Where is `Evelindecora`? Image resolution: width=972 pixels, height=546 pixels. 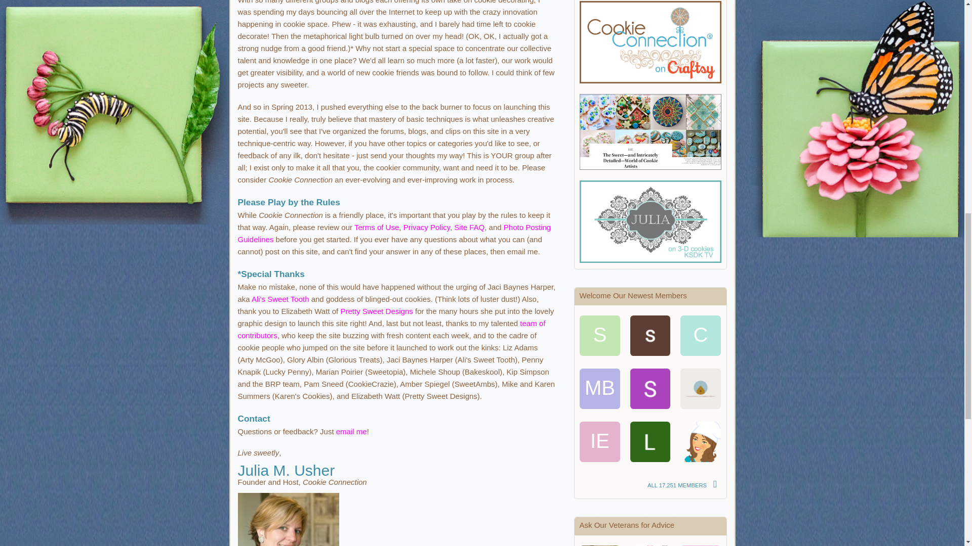 Evelindecora is located at coordinates (701, 545).